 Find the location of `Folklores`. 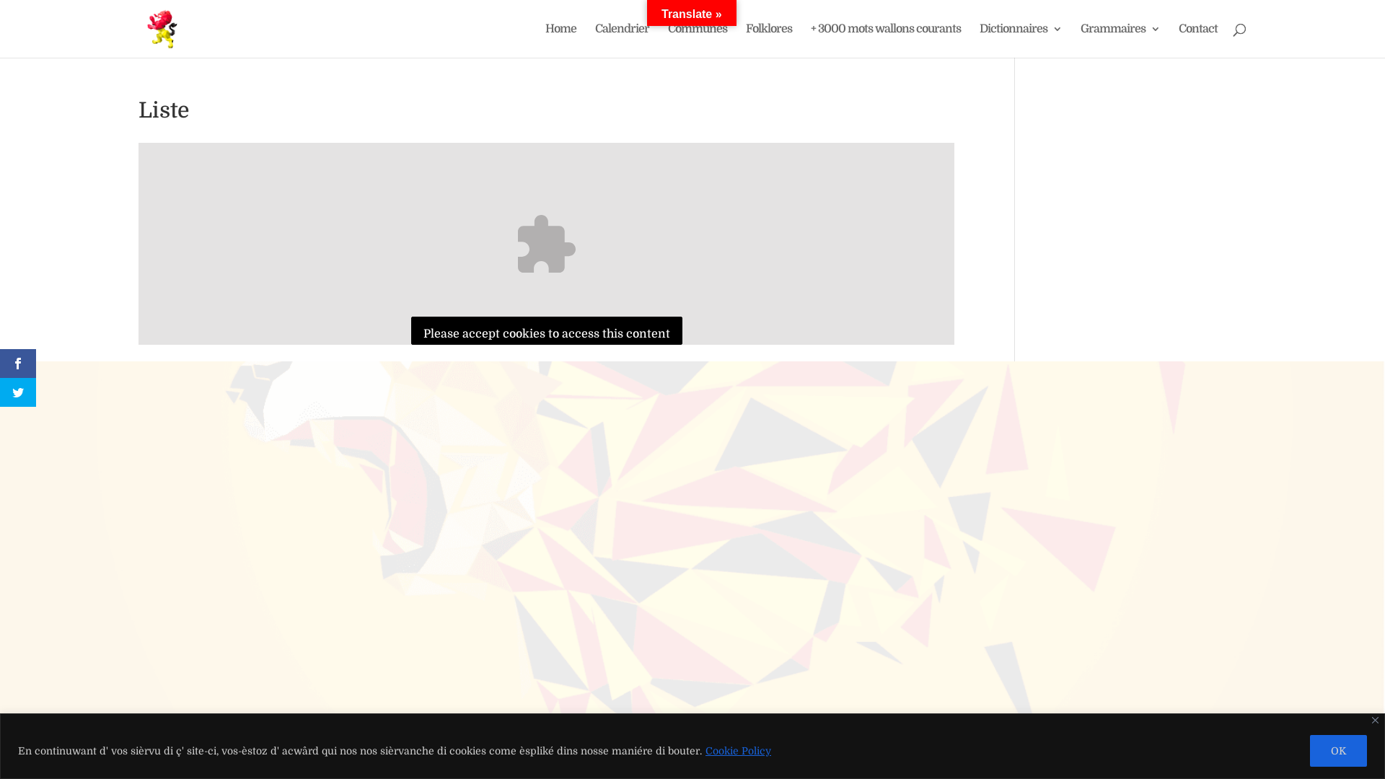

Folklores is located at coordinates (769, 40).